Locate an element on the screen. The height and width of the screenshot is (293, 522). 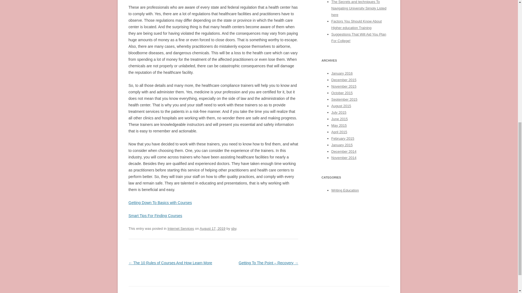
October 2015 is located at coordinates (342, 93).